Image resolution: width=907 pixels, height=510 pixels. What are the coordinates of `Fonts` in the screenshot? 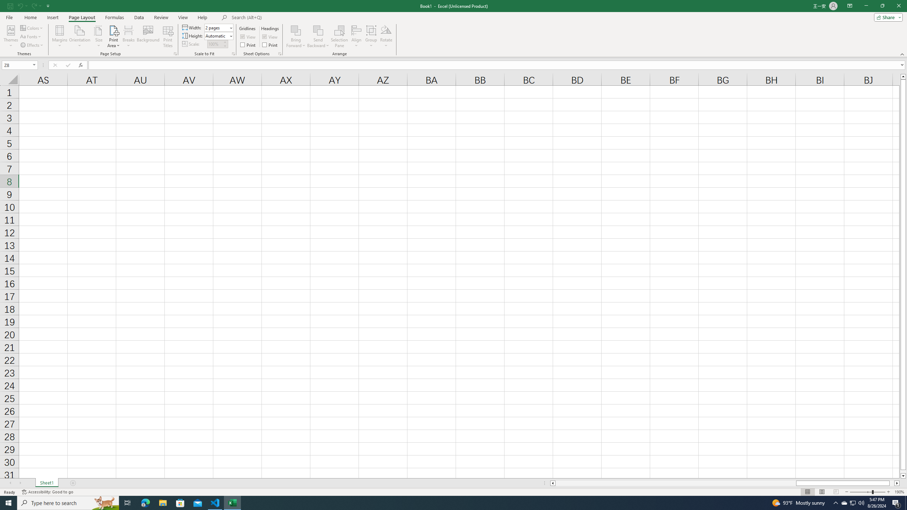 It's located at (31, 37).